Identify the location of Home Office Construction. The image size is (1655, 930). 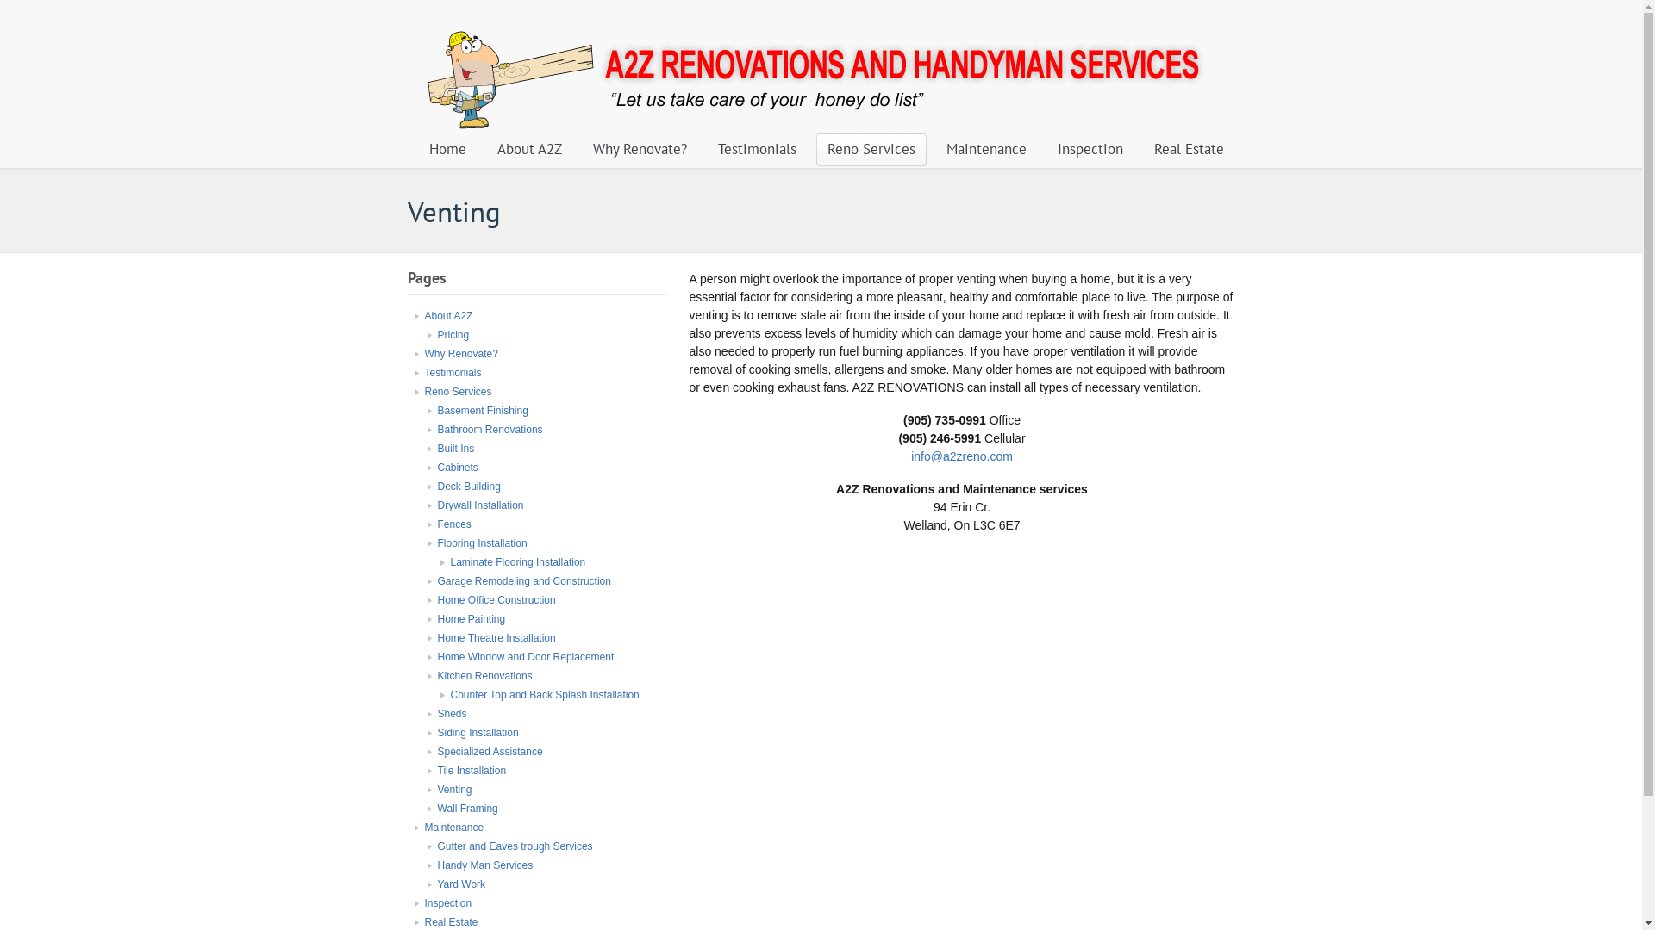
(496, 600).